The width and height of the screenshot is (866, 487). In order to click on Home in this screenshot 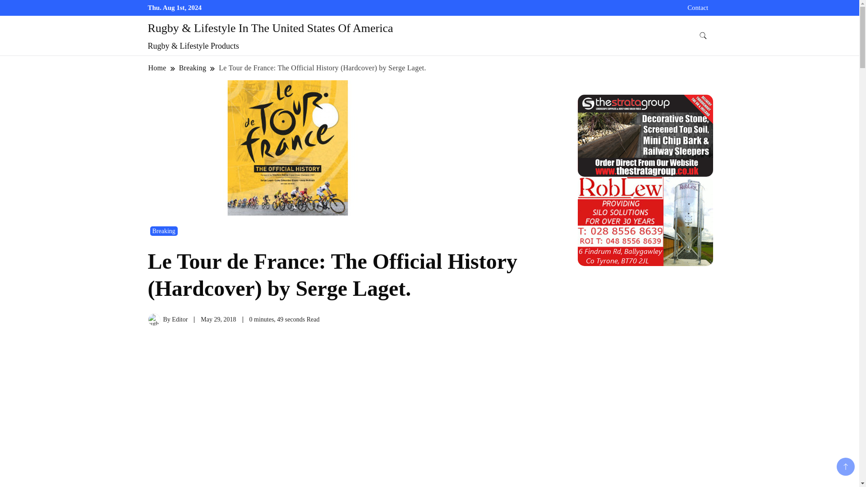, I will do `click(157, 68)`.